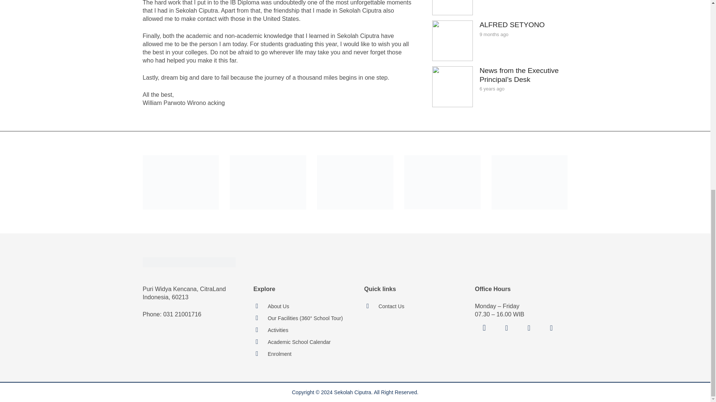  What do you see at coordinates (484, 328) in the screenshot?
I see `Instagram` at bounding box center [484, 328].